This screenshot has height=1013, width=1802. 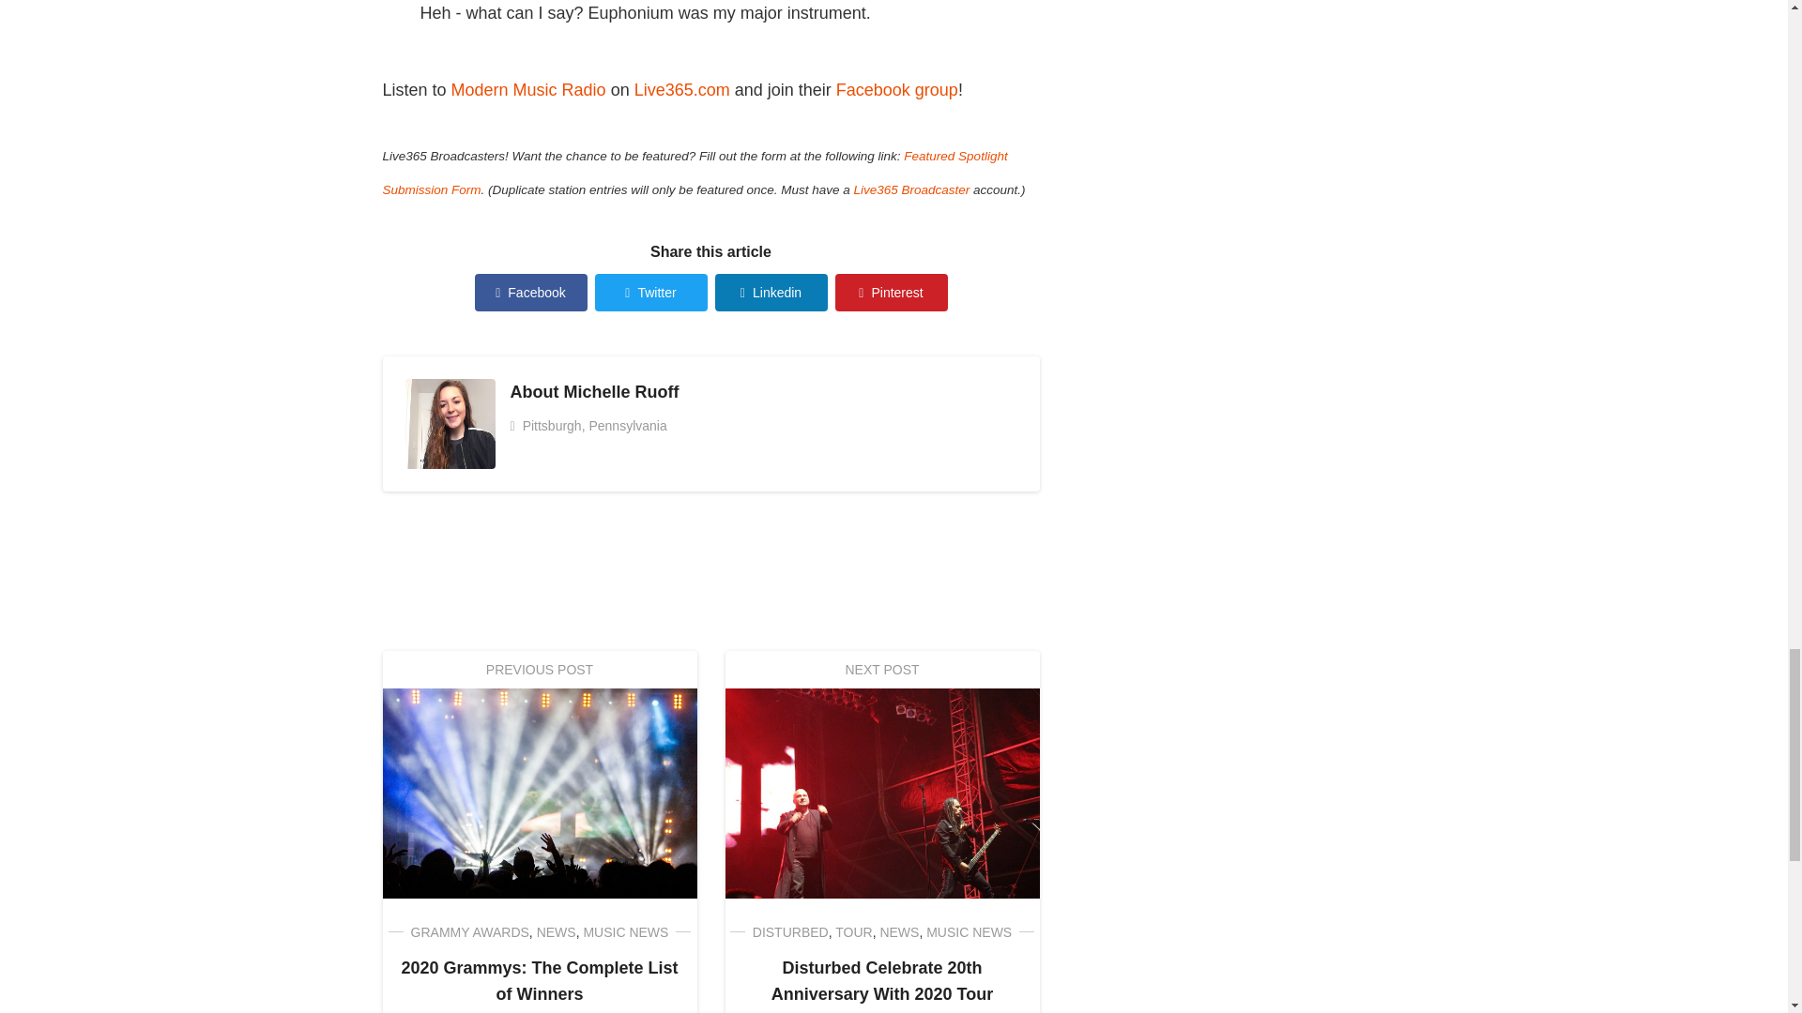 I want to click on Share on Twitter, so click(x=651, y=292).